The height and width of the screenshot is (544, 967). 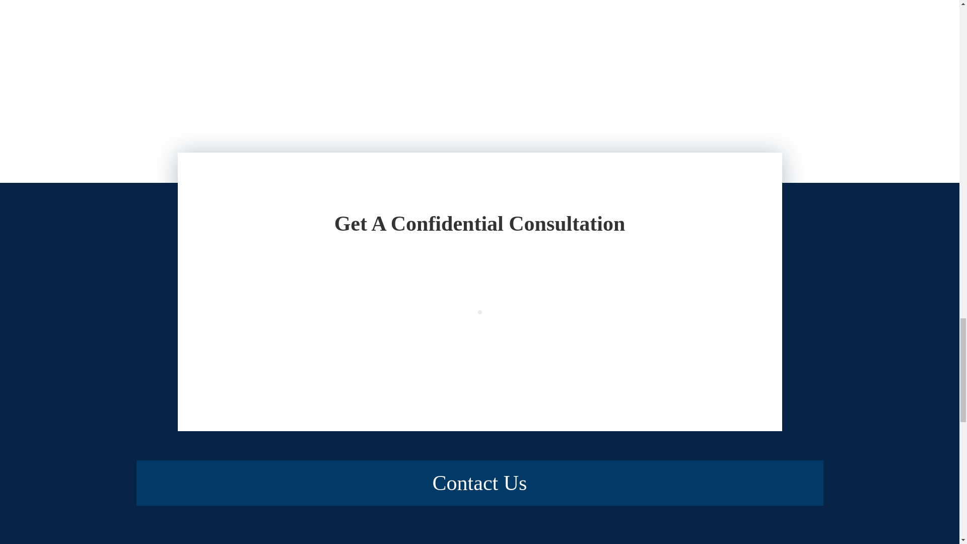 I want to click on Testimonial- Emma, so click(x=642, y=7).